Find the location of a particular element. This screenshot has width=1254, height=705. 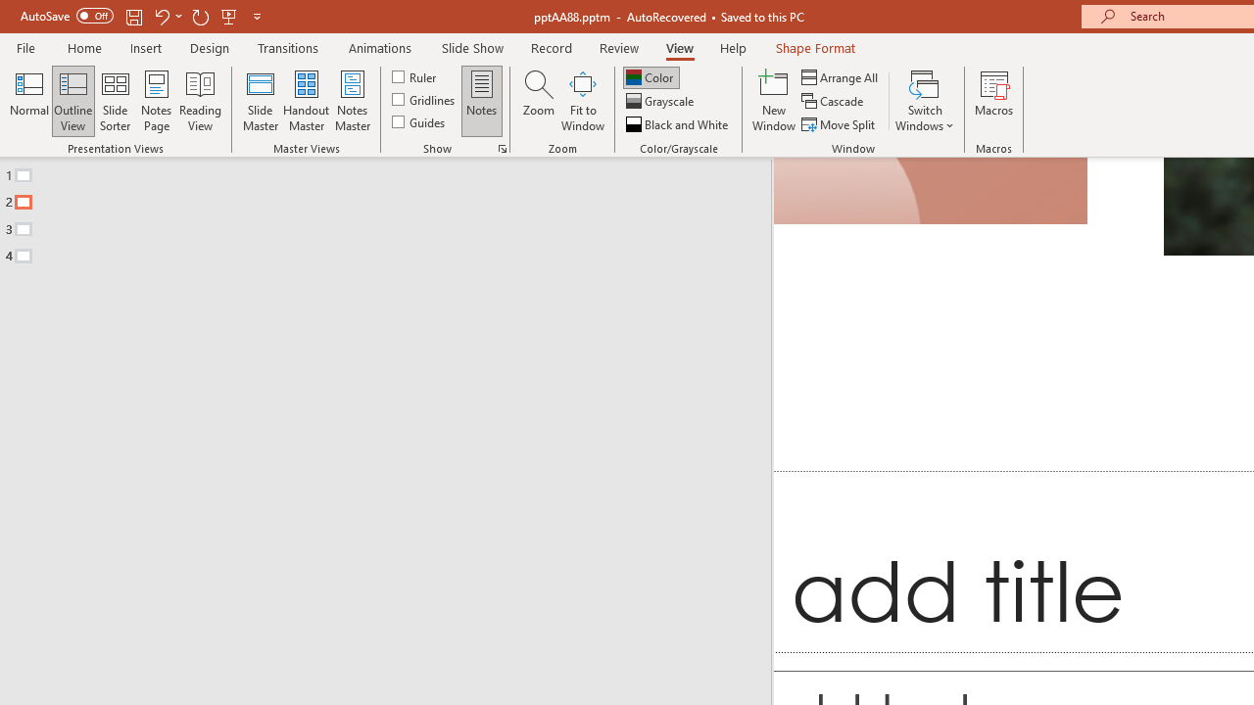

Arrange All is located at coordinates (841, 76).